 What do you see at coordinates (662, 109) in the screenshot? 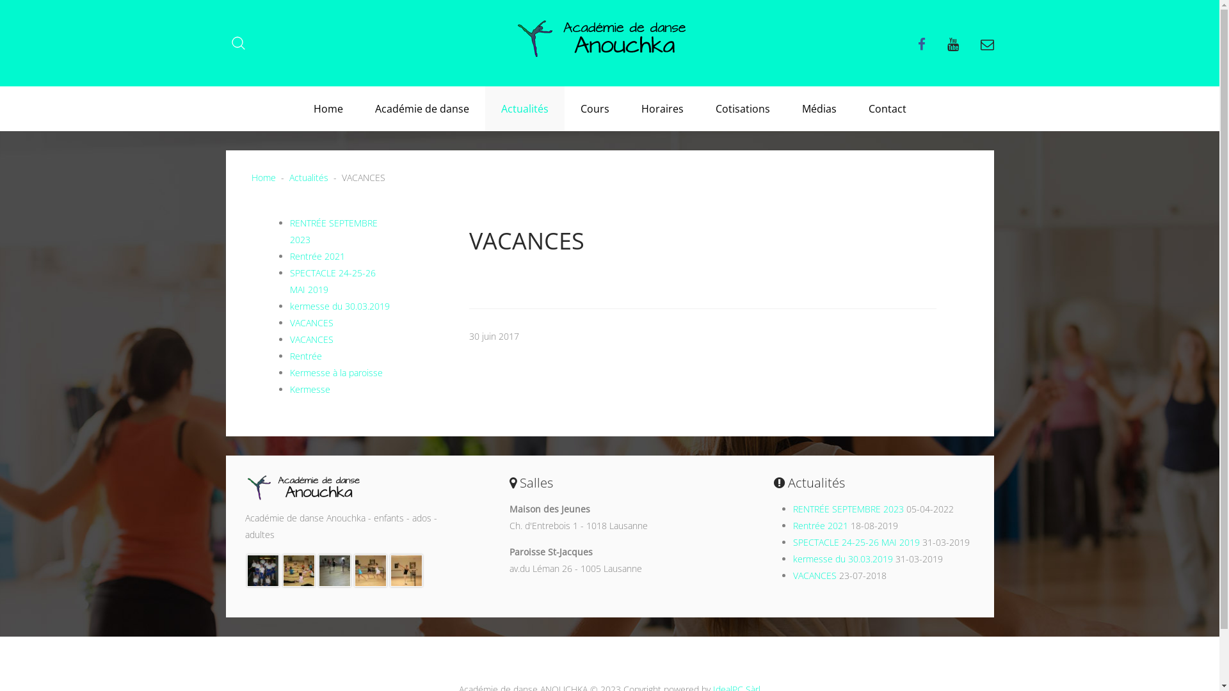
I see `Horaires` at bounding box center [662, 109].